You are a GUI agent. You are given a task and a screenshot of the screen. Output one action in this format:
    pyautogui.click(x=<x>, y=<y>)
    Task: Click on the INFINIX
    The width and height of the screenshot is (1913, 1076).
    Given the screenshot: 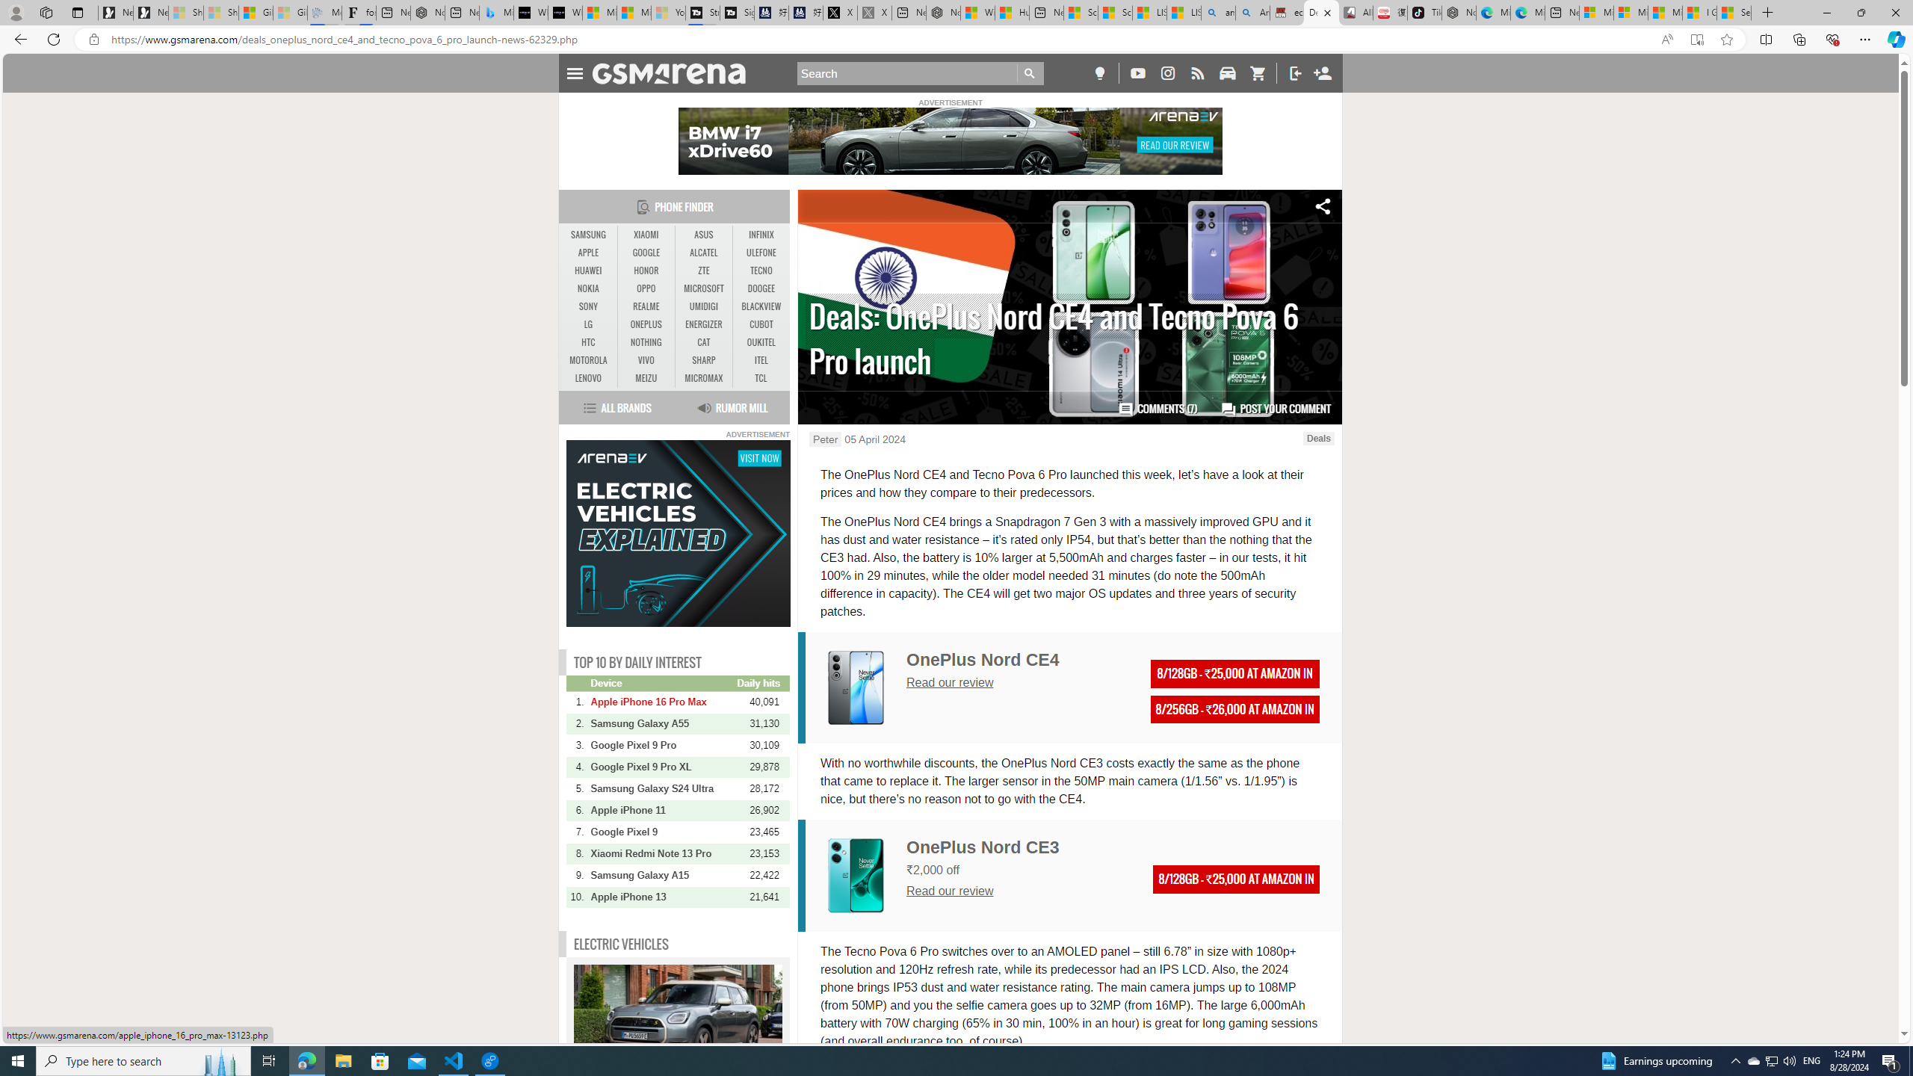 What is the action you would take?
    pyautogui.click(x=761, y=235)
    